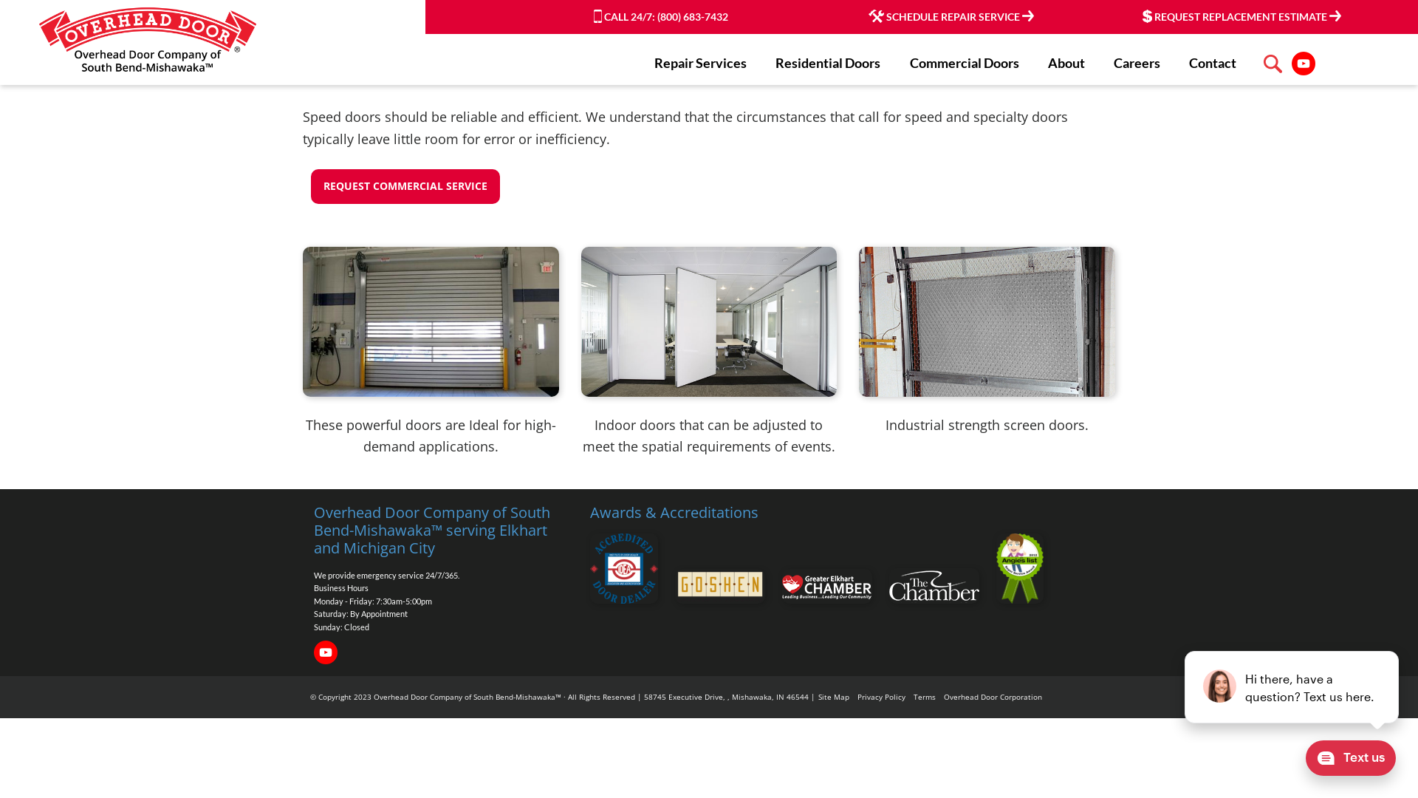 This screenshot has height=798, width=1418. Describe the element at coordinates (661, 16) in the screenshot. I see `CALL 24/7: (800) 683-7432` at that location.